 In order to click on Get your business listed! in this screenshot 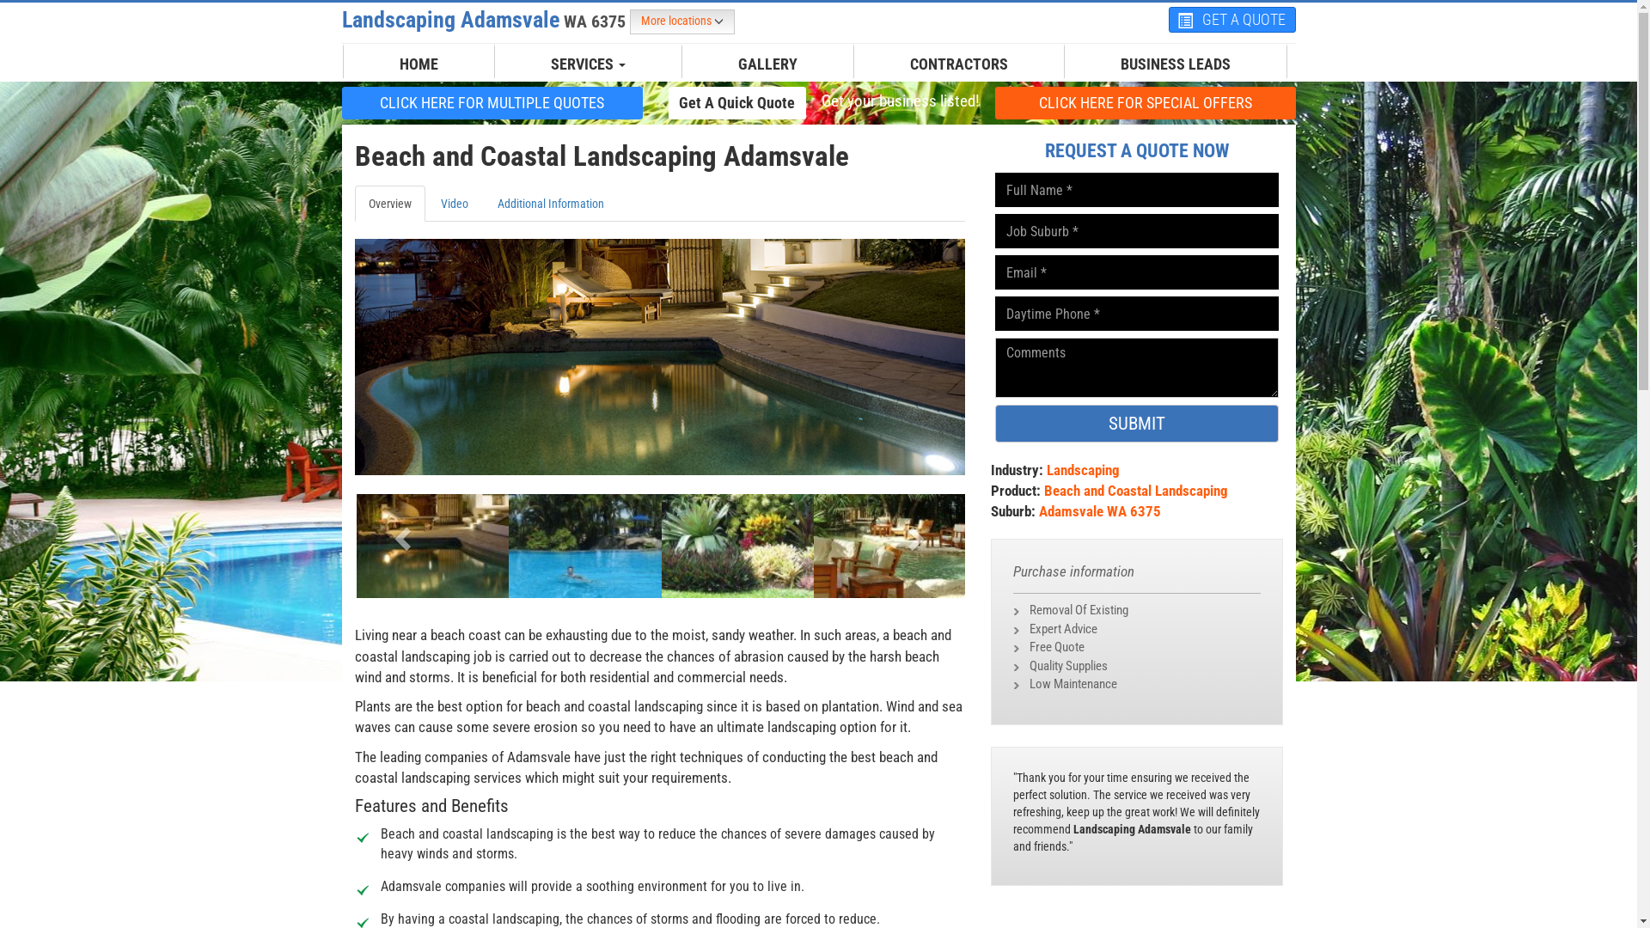, I will do `click(900, 101)`.